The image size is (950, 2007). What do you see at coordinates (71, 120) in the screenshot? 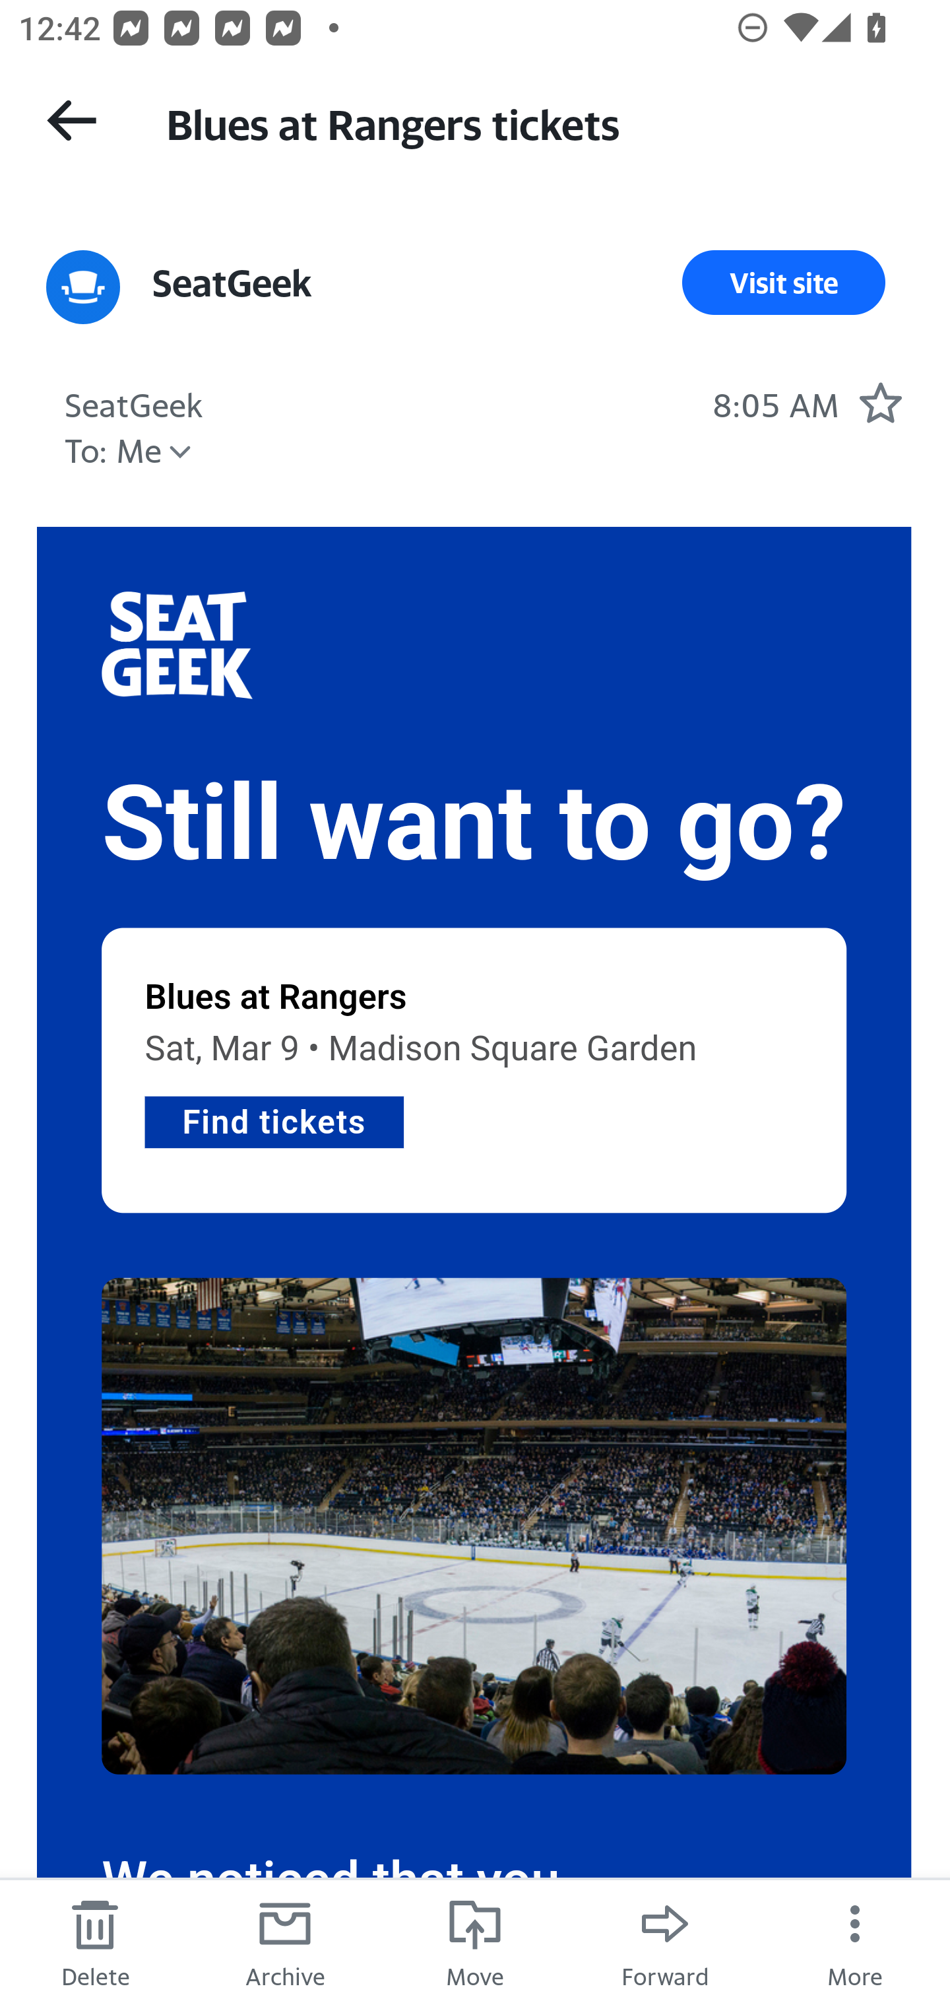
I see `Back` at bounding box center [71, 120].